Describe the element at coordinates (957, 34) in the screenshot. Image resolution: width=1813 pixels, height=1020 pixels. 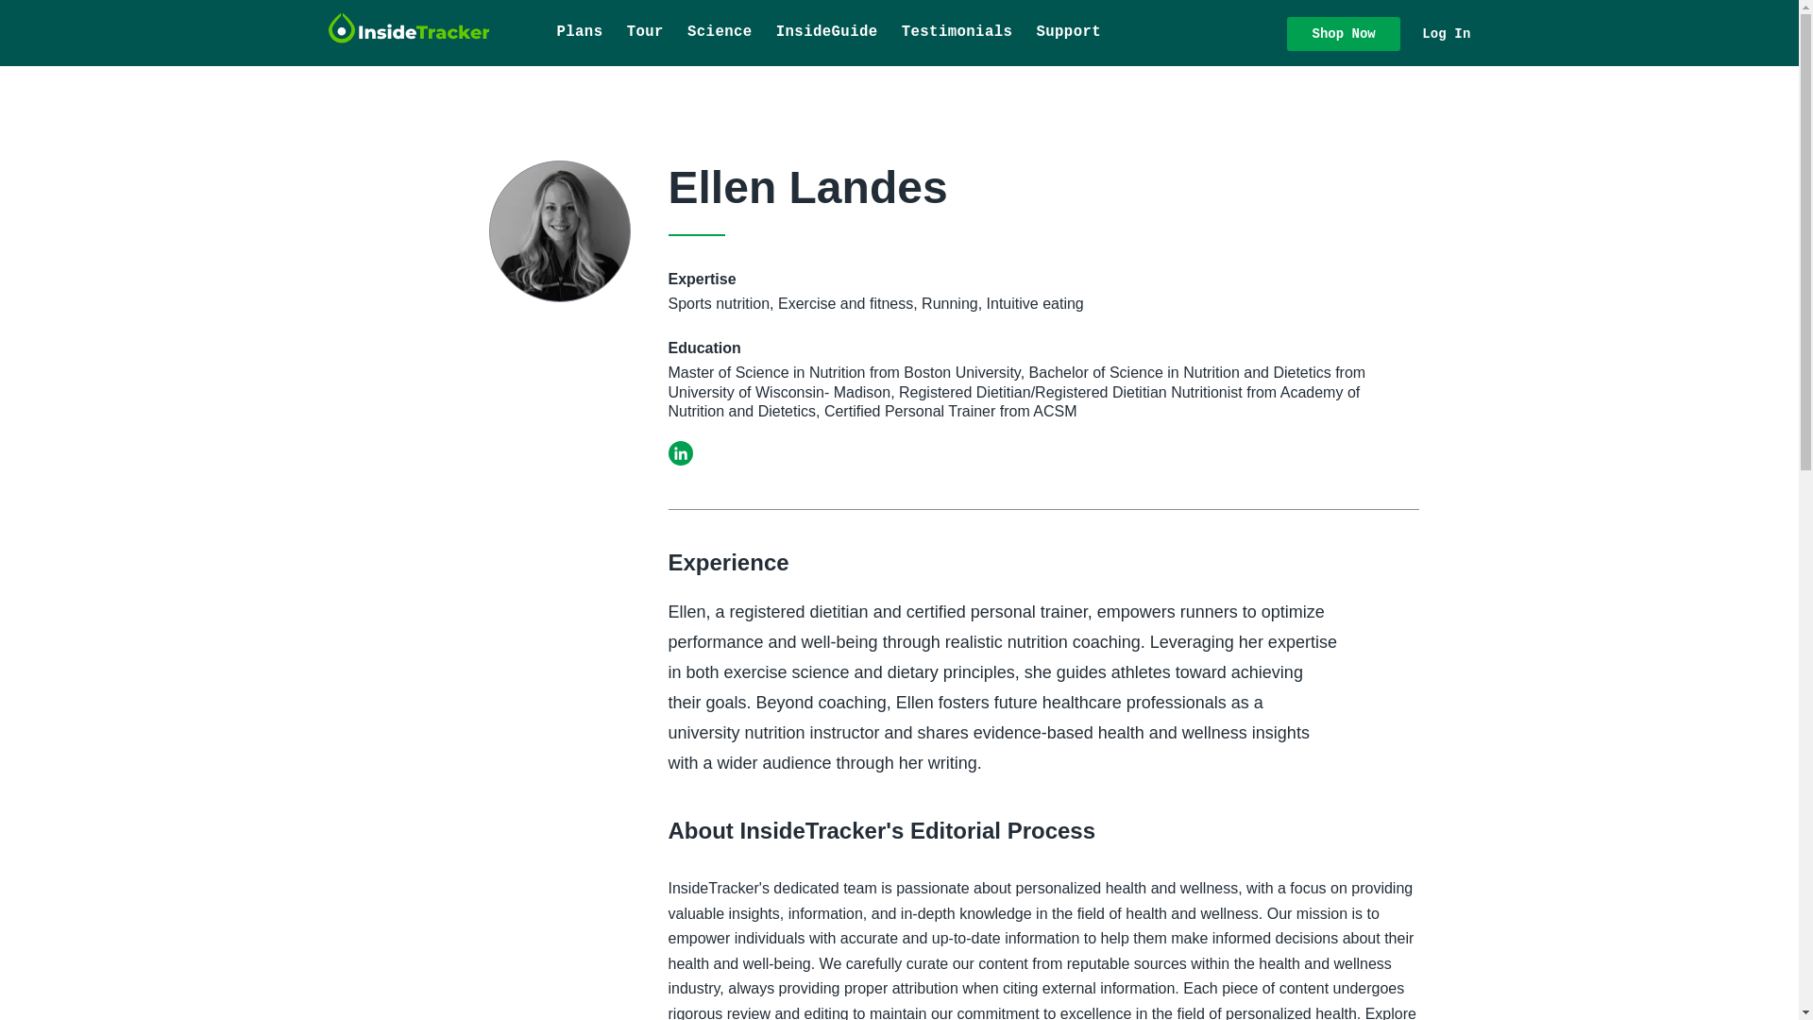
I see `Testimonials` at that location.